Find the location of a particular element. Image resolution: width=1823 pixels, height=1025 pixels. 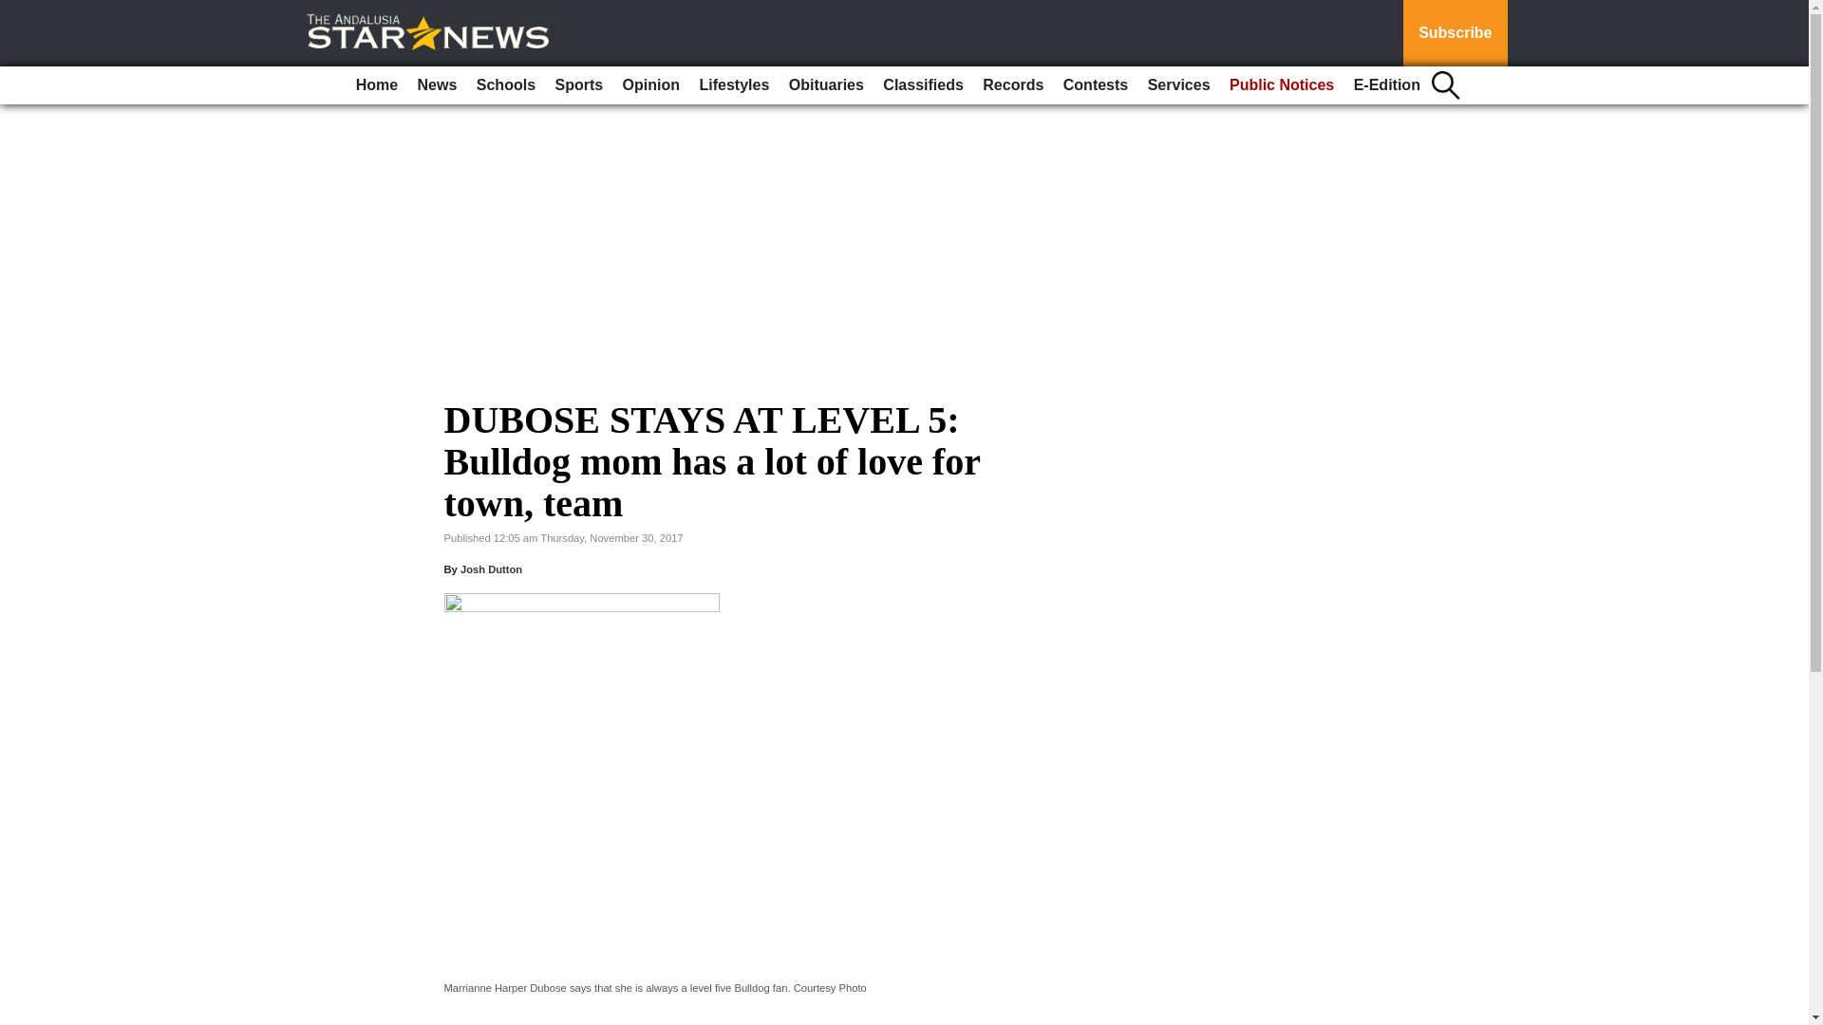

Subscribe is located at coordinates (1455, 33).